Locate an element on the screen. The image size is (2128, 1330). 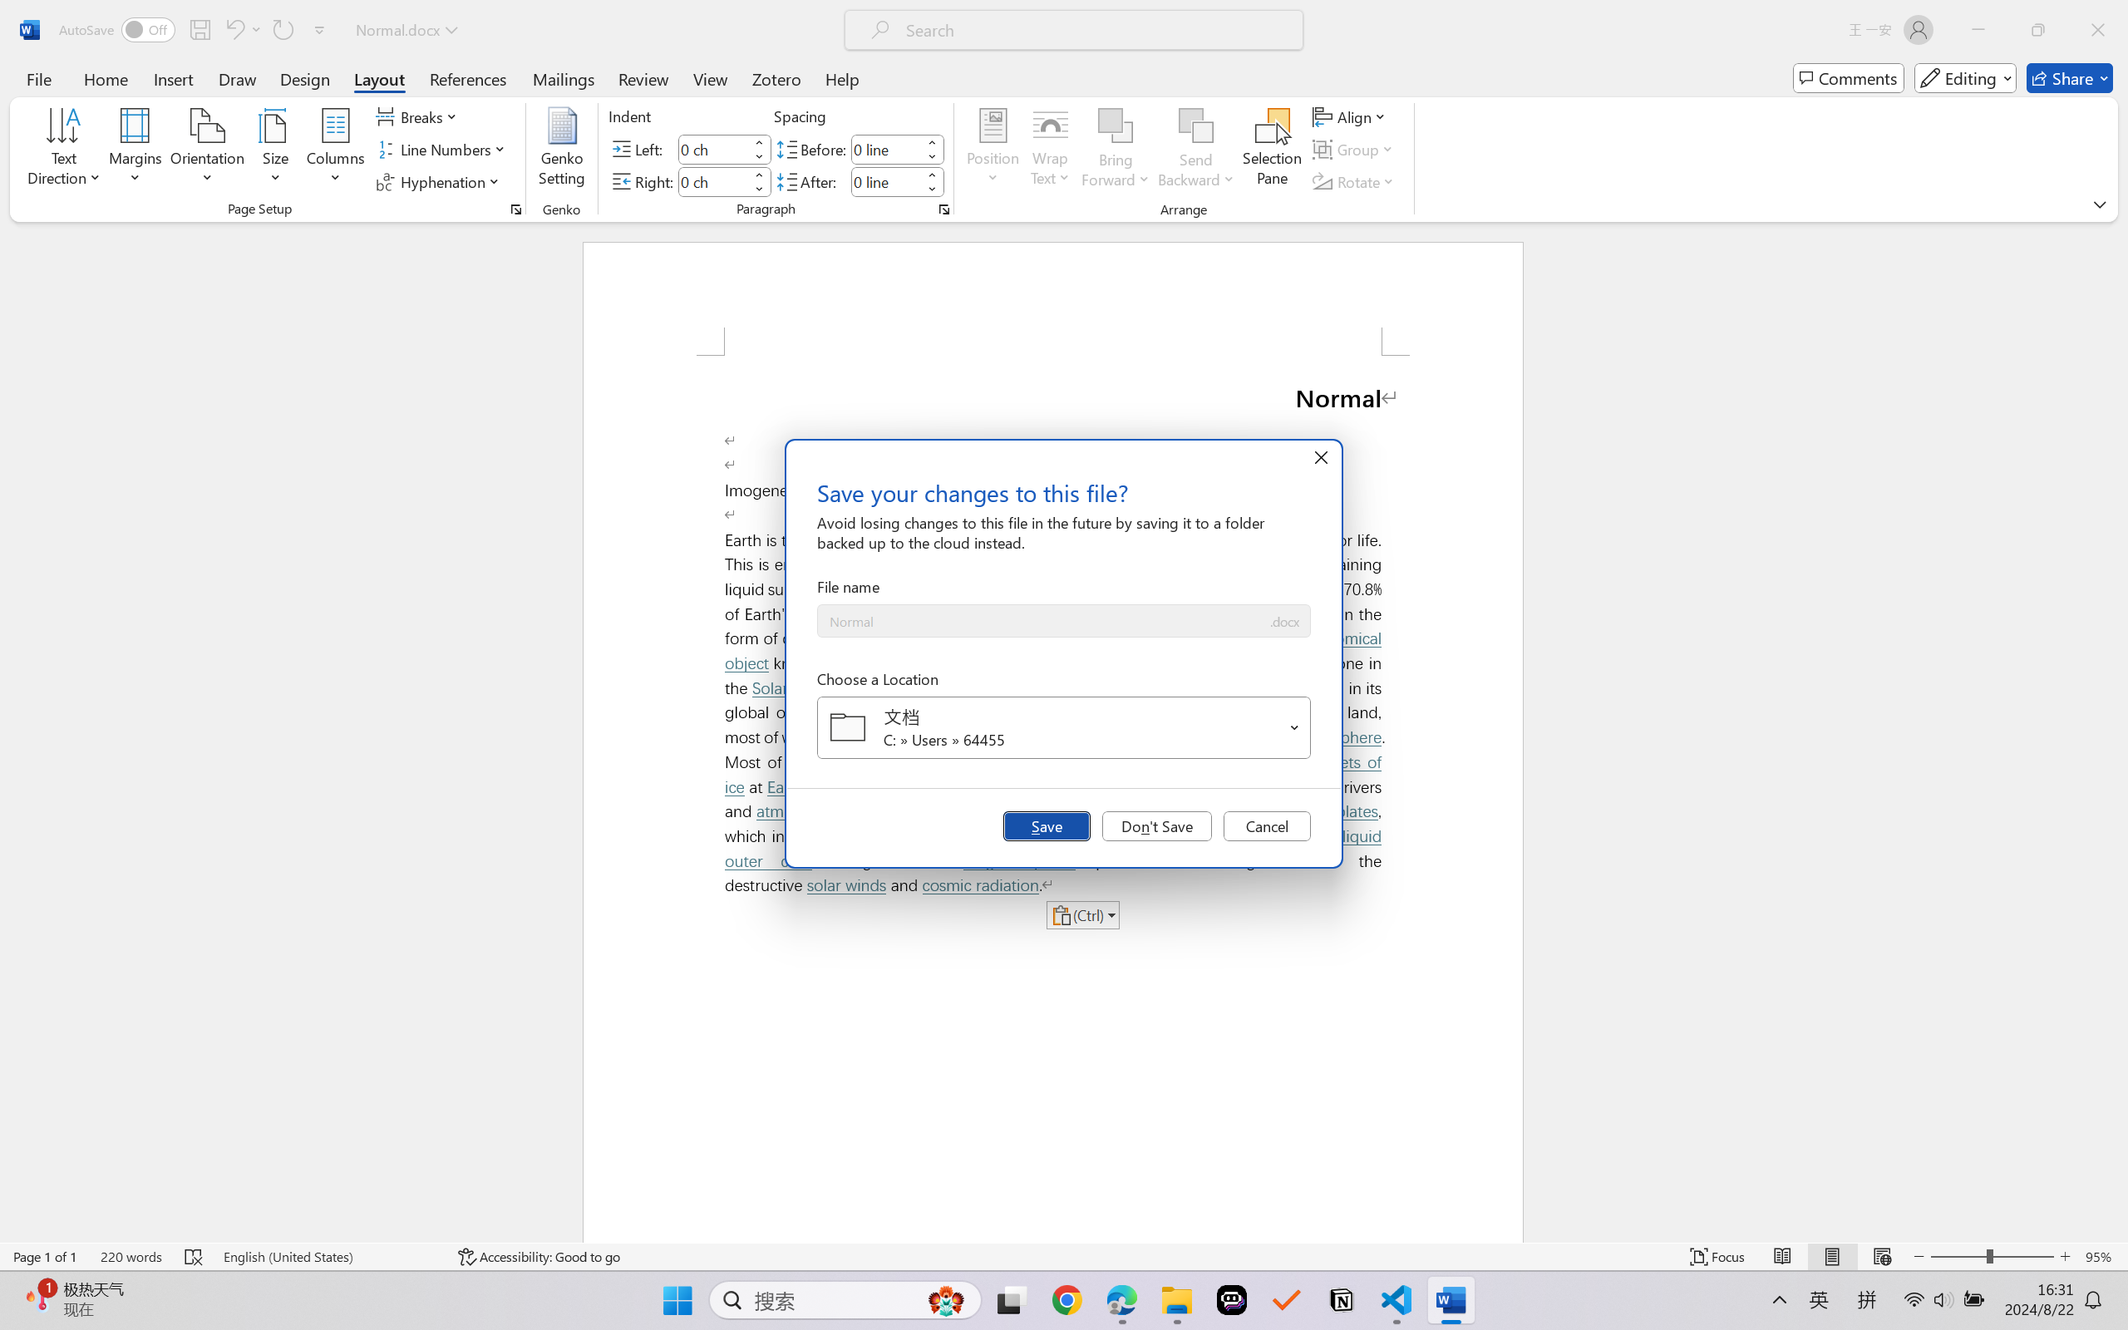
Help is located at coordinates (841, 78).